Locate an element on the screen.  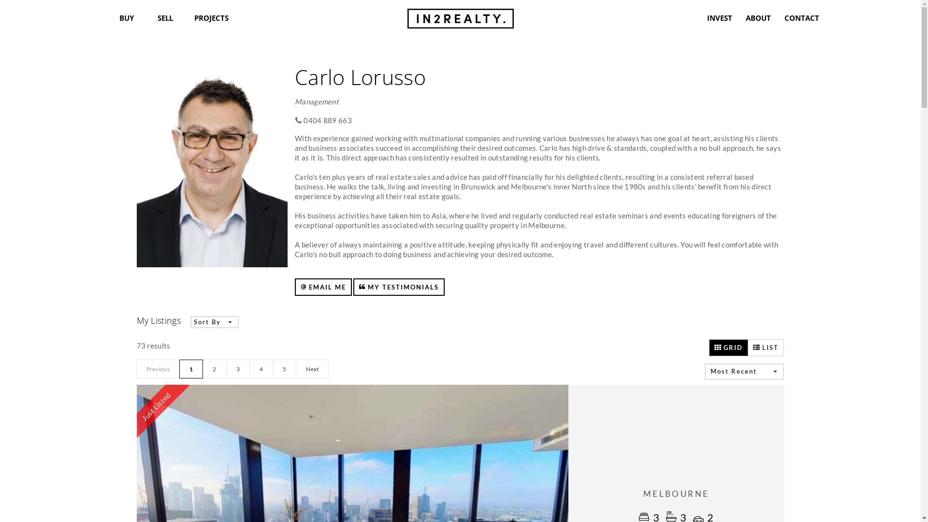
MY TESTIMONIALS is located at coordinates (399, 287).